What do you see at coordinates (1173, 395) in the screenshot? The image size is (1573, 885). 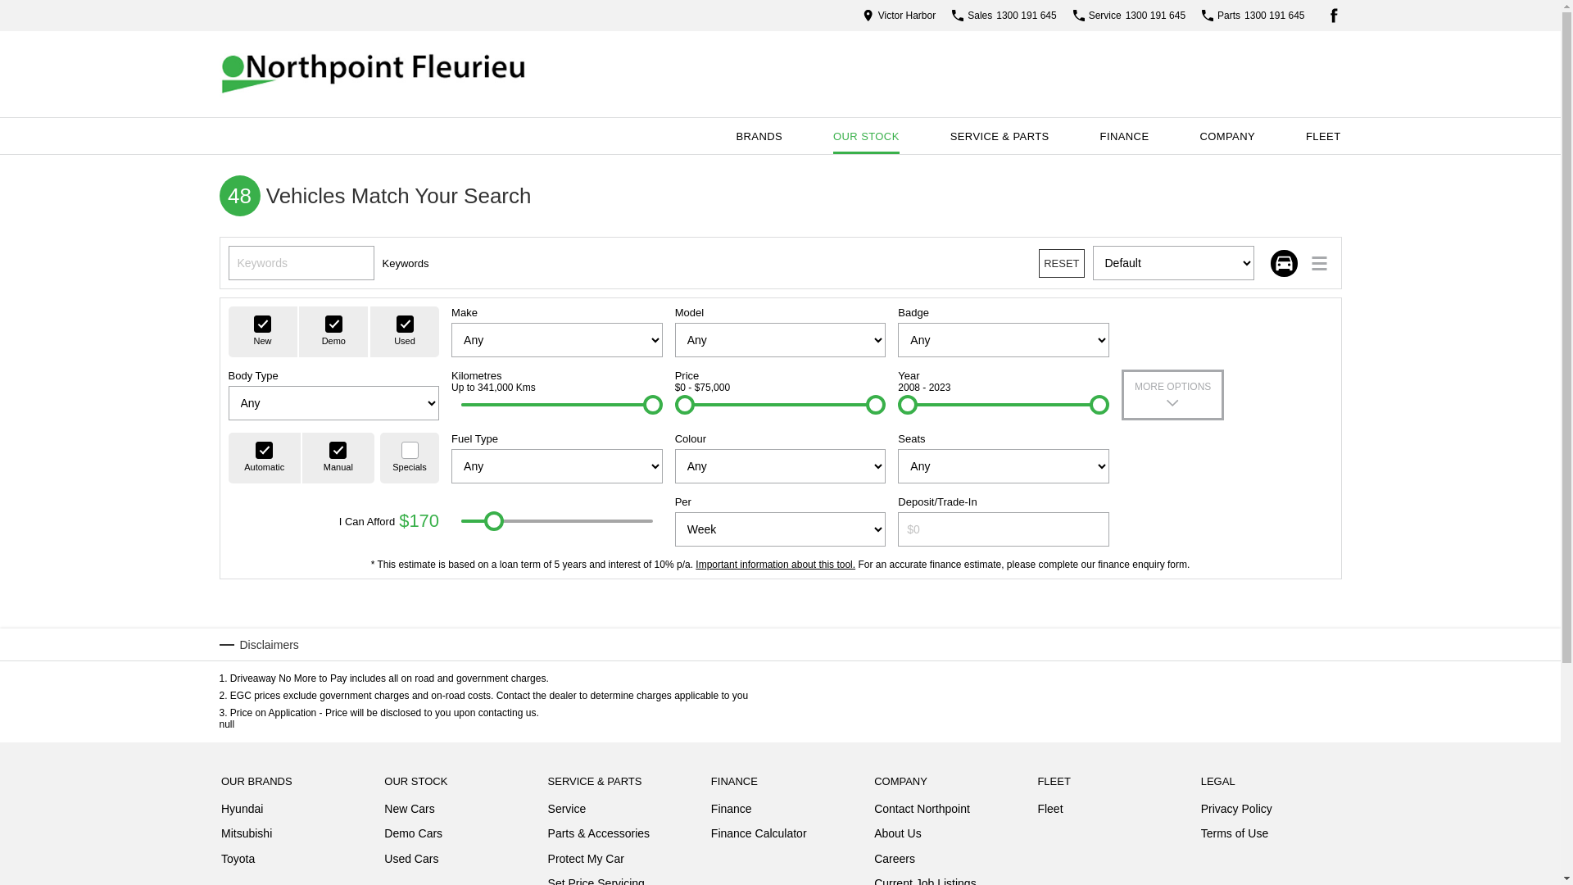 I see `MORE OPTIONS` at bounding box center [1173, 395].